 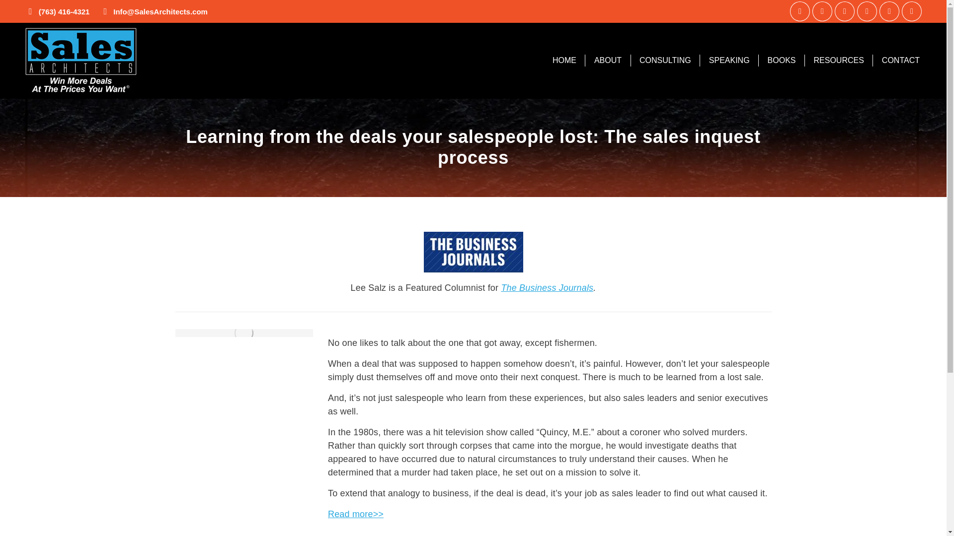 I want to click on Follow Sales Architects on Facebook, so click(x=822, y=11).